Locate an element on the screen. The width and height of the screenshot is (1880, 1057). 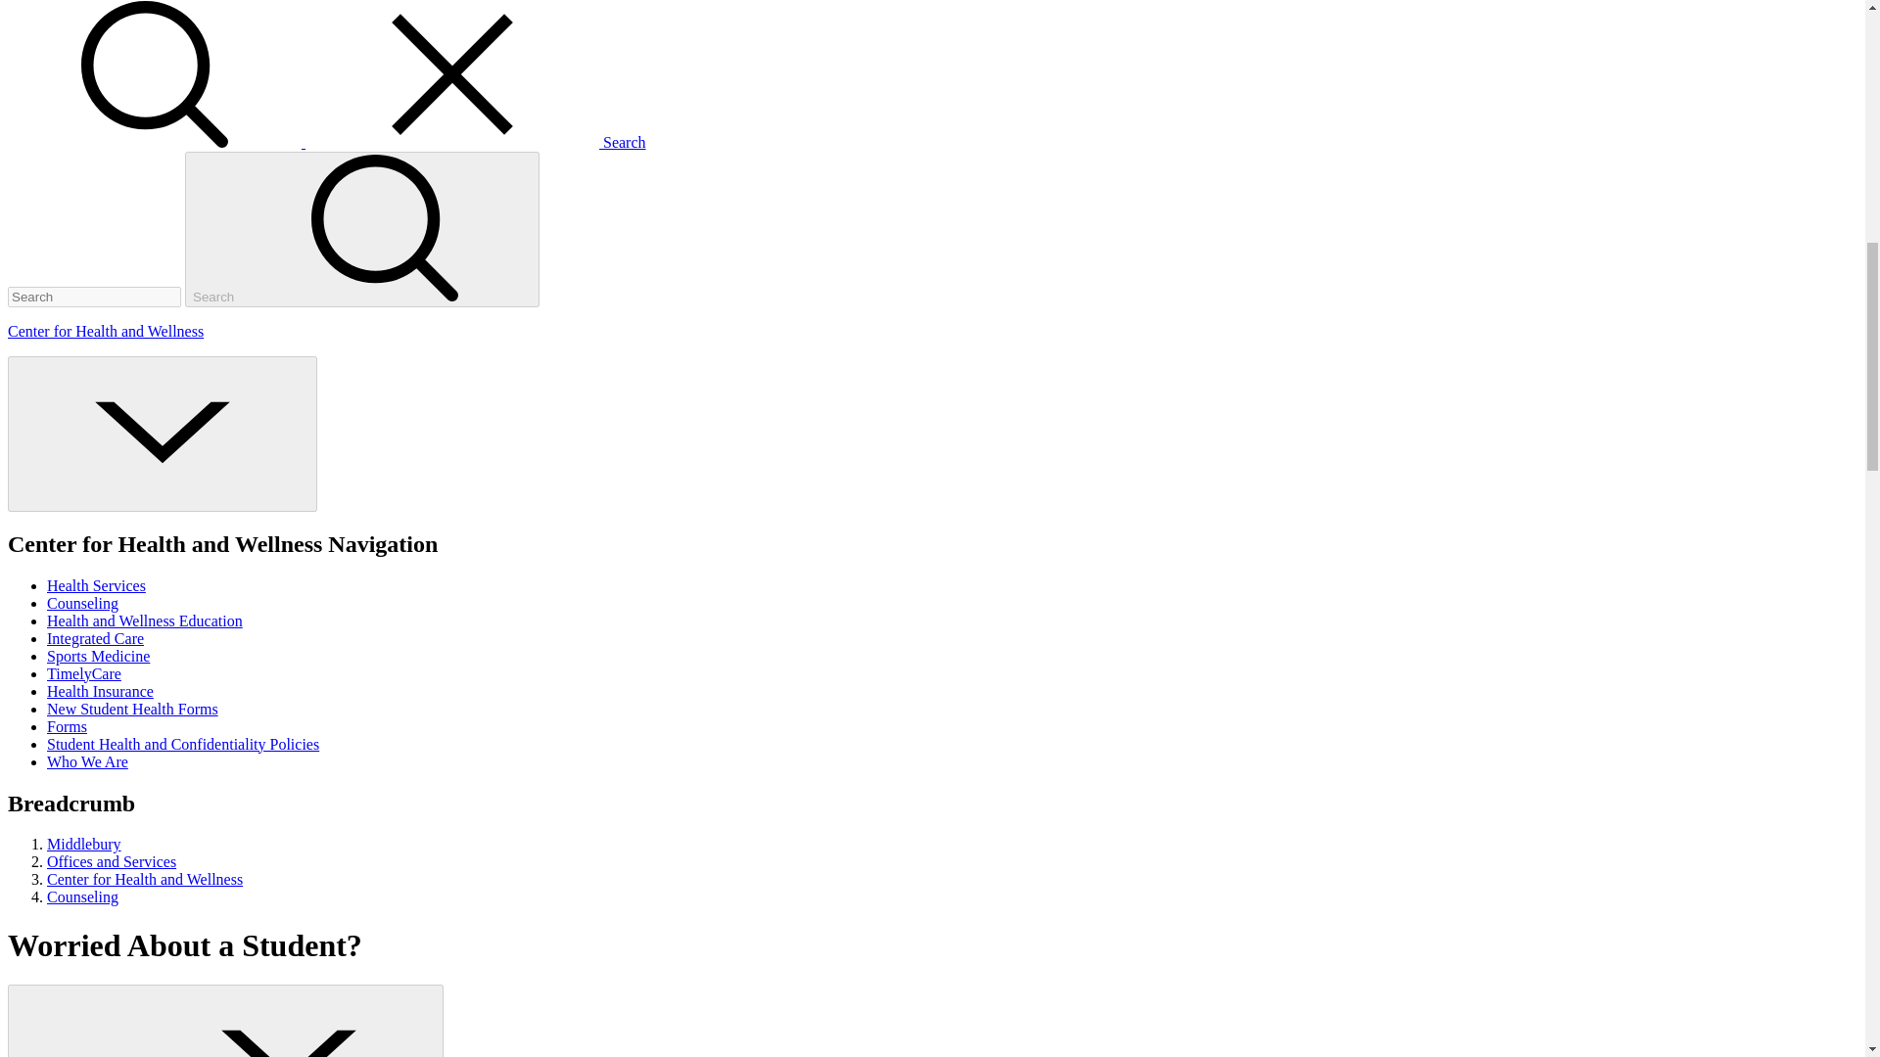
Counseling is located at coordinates (82, 603).